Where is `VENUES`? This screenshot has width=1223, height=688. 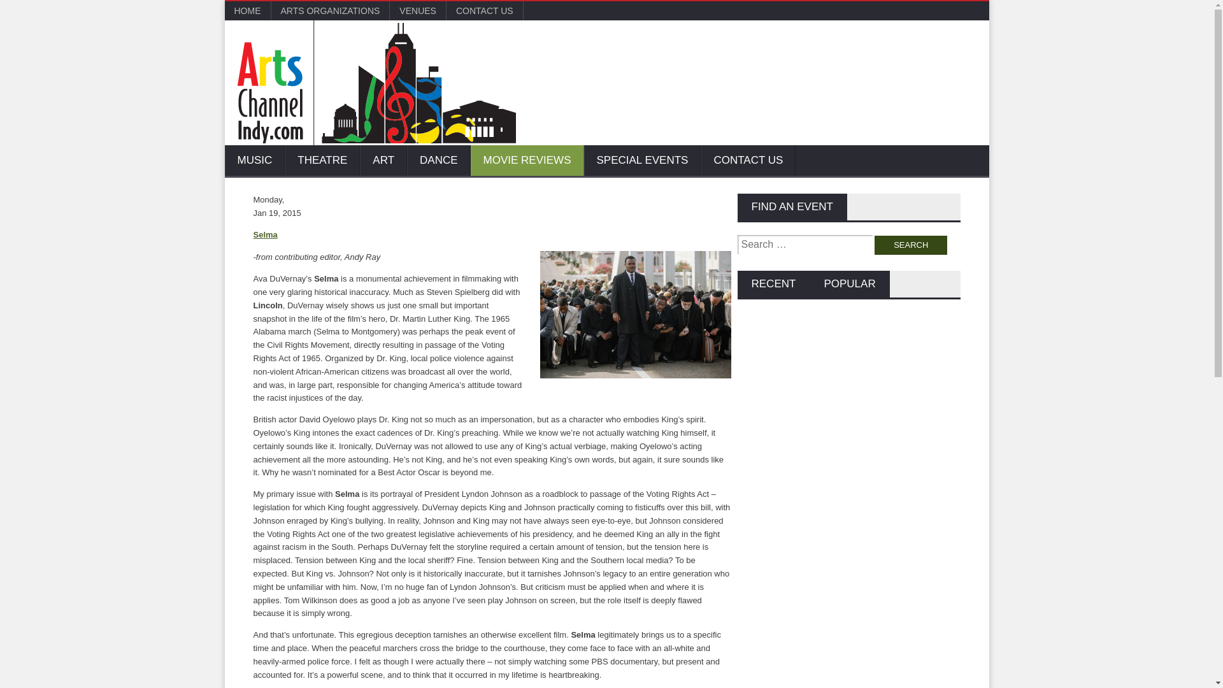 VENUES is located at coordinates (418, 11).